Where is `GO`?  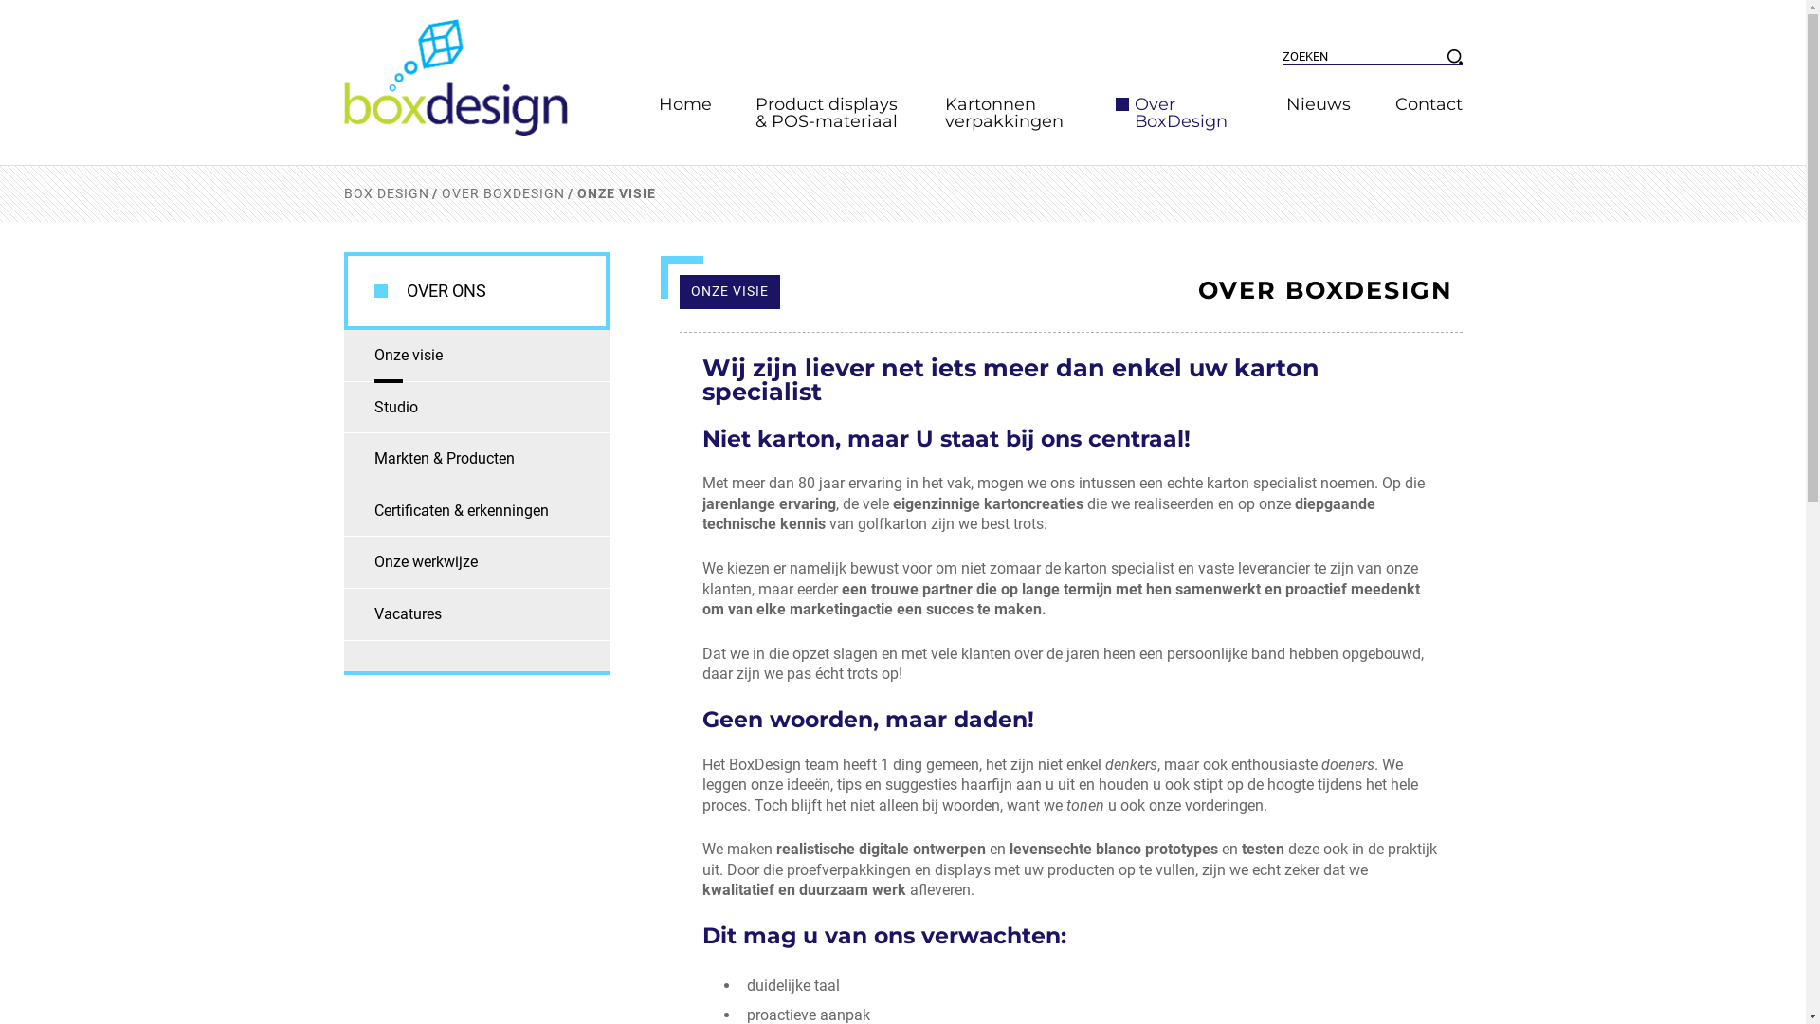 GO is located at coordinates (1454, 57).